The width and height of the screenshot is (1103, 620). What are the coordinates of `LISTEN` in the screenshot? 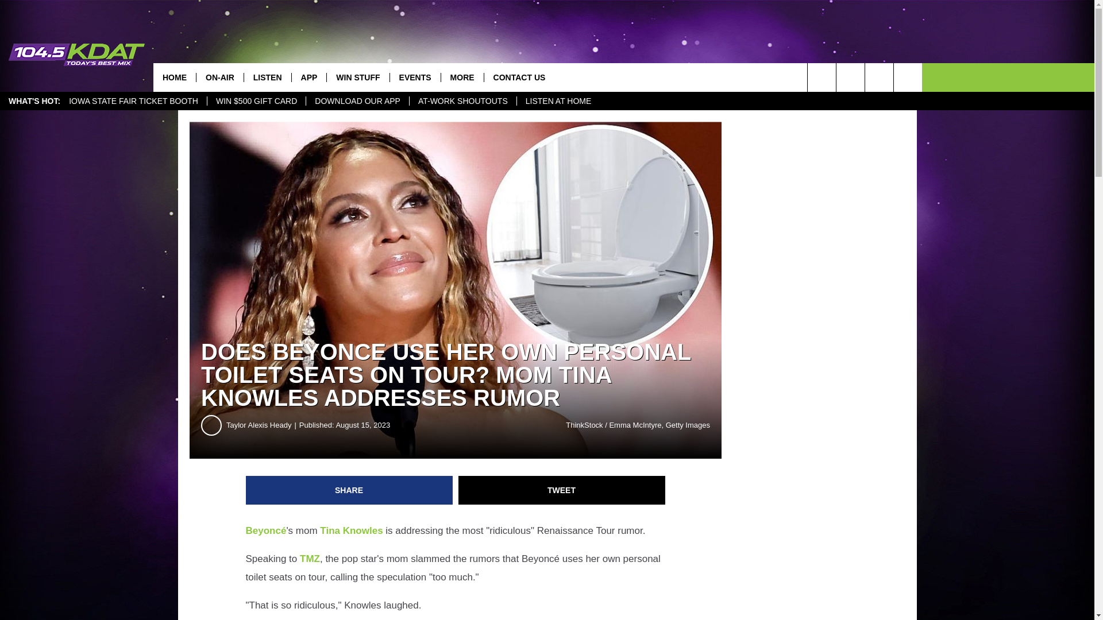 It's located at (267, 77).